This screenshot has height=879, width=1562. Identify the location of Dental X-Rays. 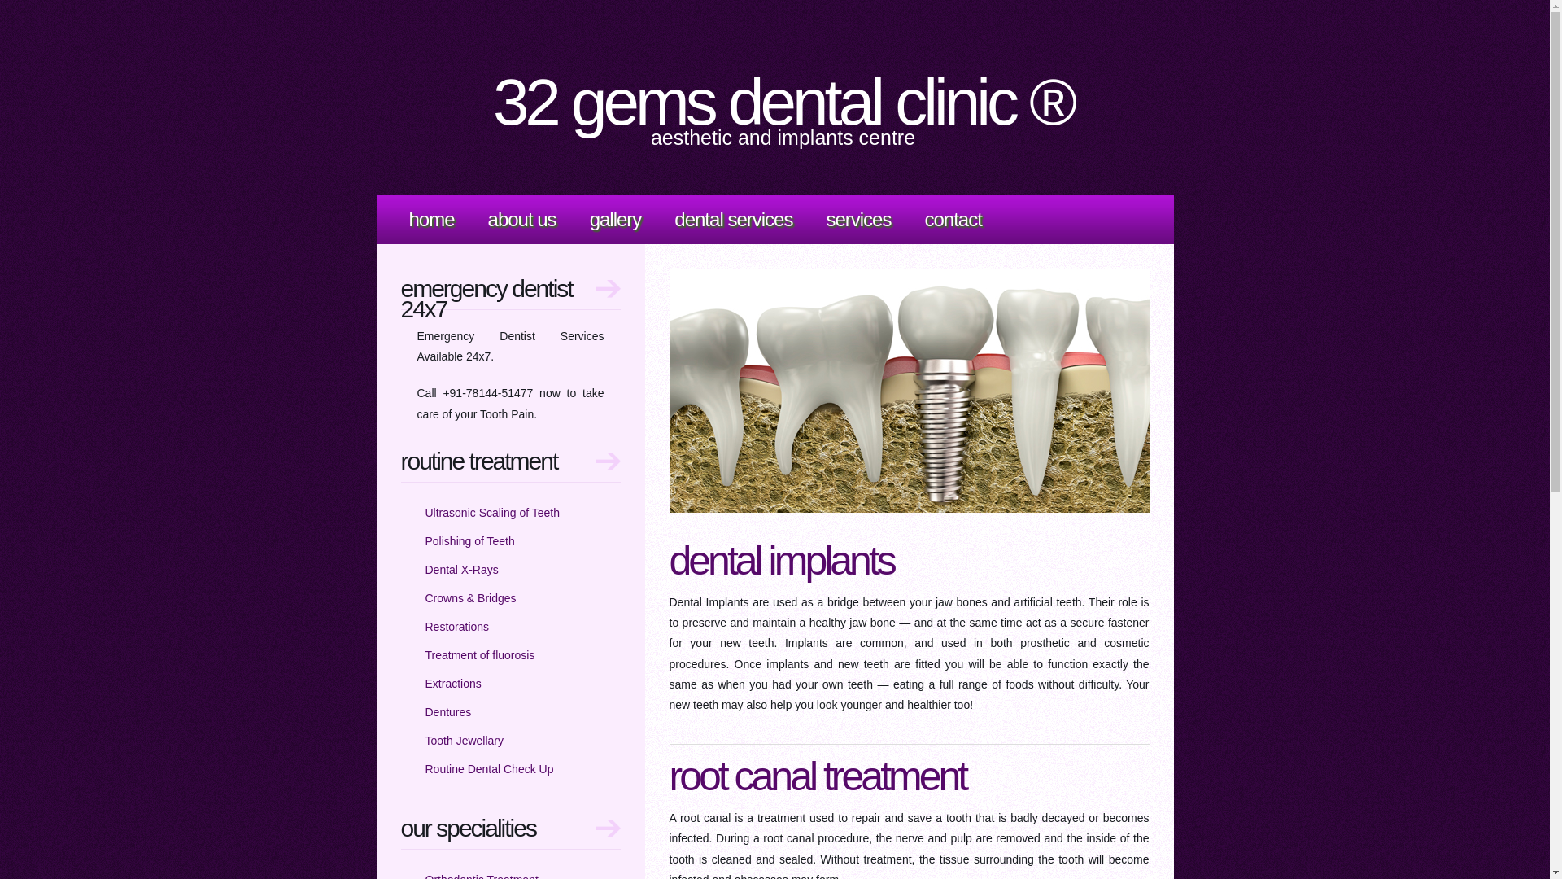
(461, 570).